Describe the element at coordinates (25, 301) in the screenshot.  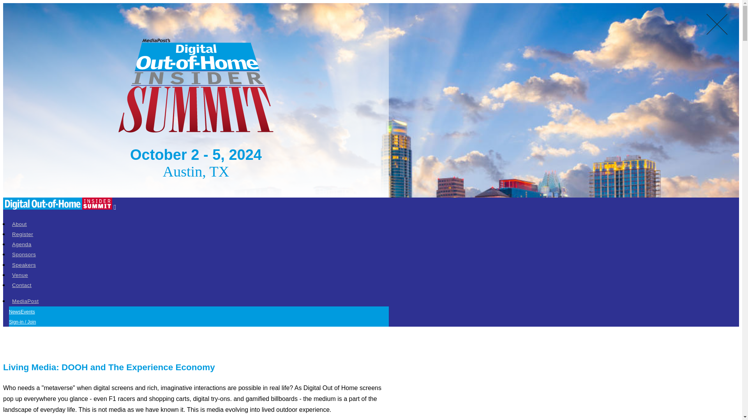
I see `MediaPost` at that location.